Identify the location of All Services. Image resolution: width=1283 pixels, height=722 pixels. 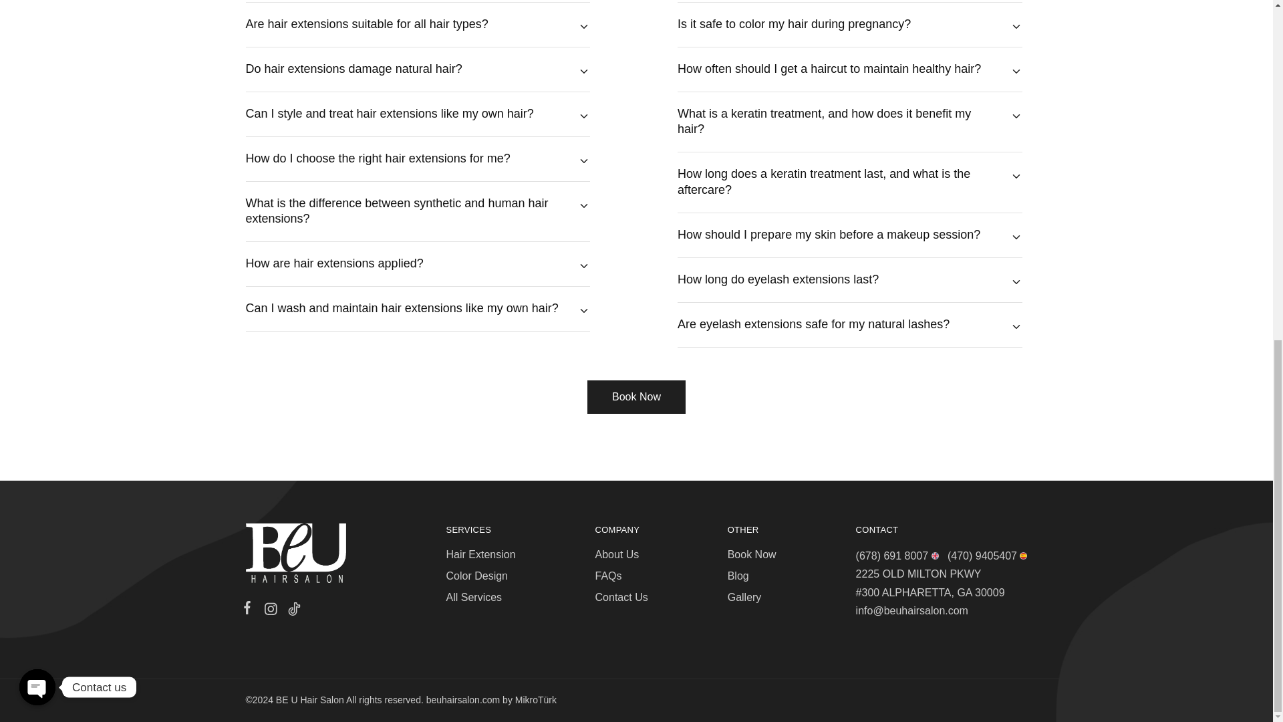
(474, 596).